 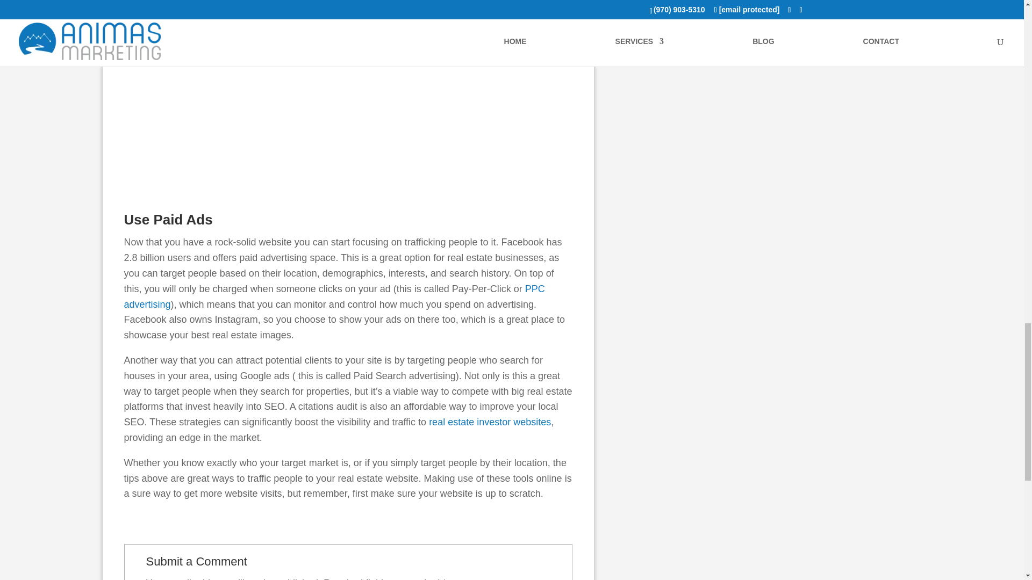 What do you see at coordinates (490, 422) in the screenshot?
I see `real estate investor websites` at bounding box center [490, 422].